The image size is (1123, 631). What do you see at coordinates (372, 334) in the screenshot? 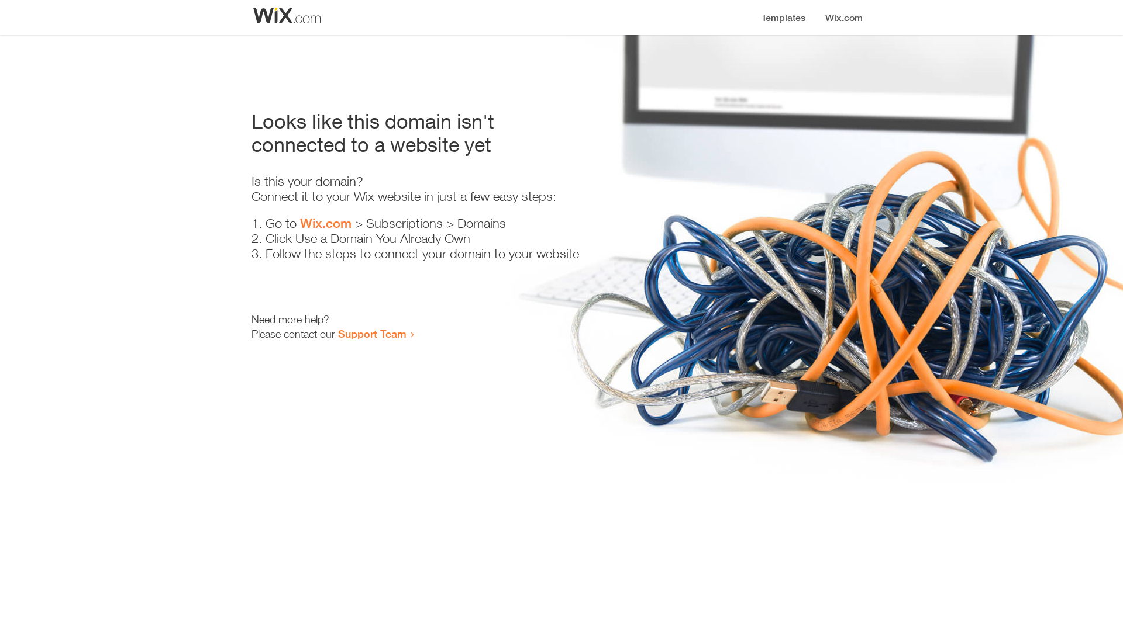
I see `Support Team` at bounding box center [372, 334].